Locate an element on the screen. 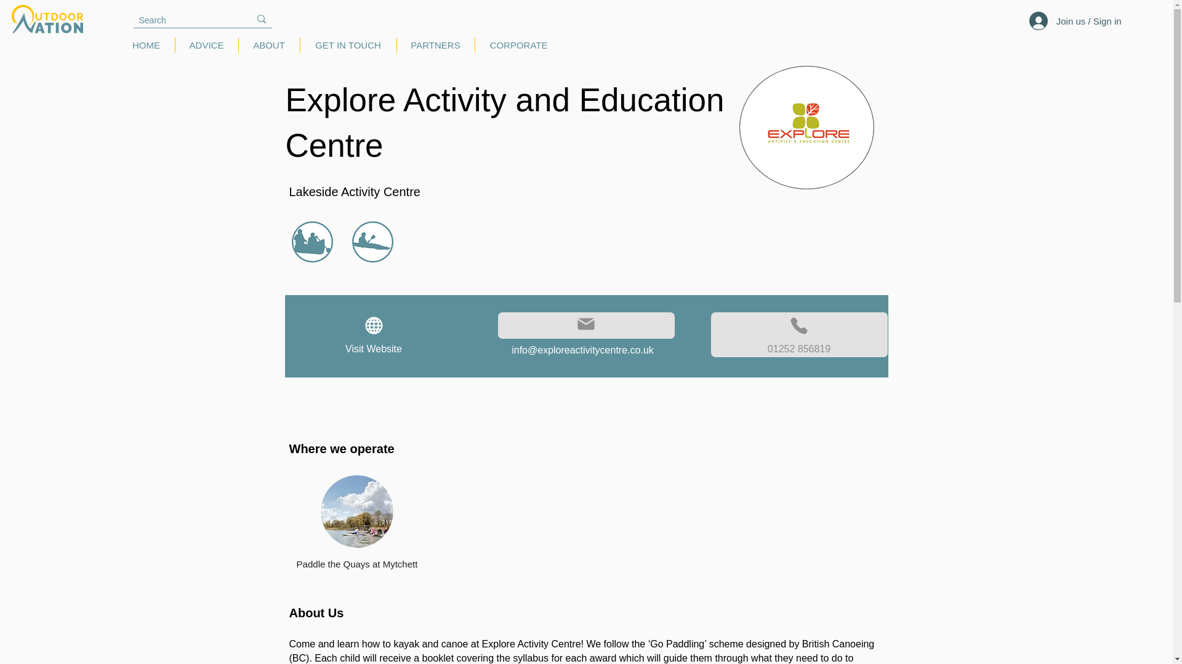  Visit Website is located at coordinates (374, 334).